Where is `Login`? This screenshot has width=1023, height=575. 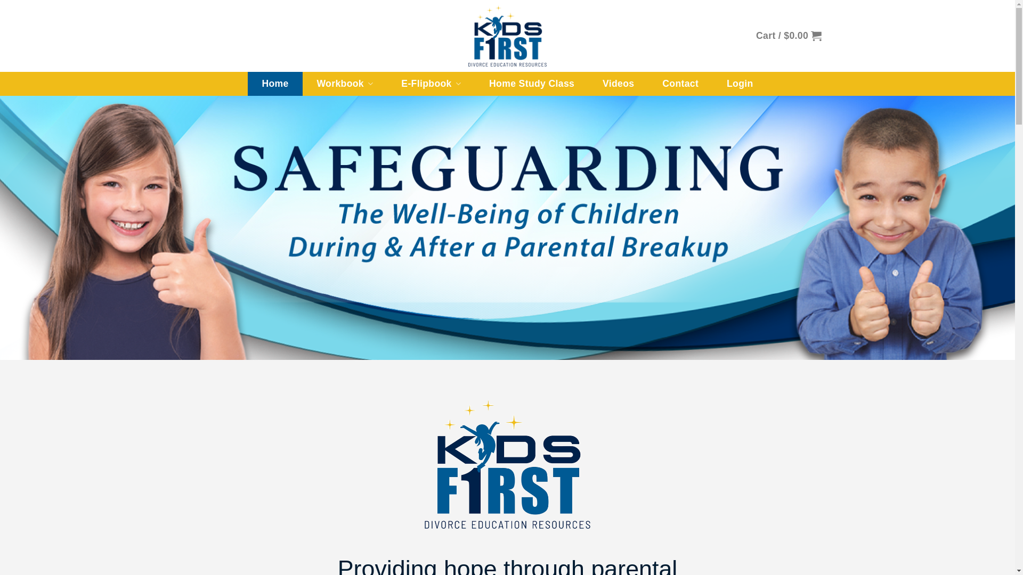 Login is located at coordinates (740, 84).